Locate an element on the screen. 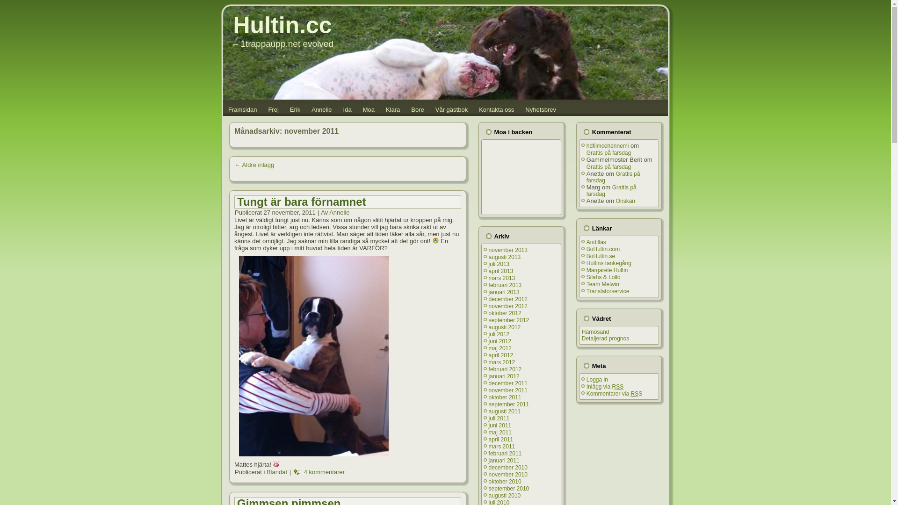 The height and width of the screenshot is (505, 898). Margarete Hultin is located at coordinates (607, 270).